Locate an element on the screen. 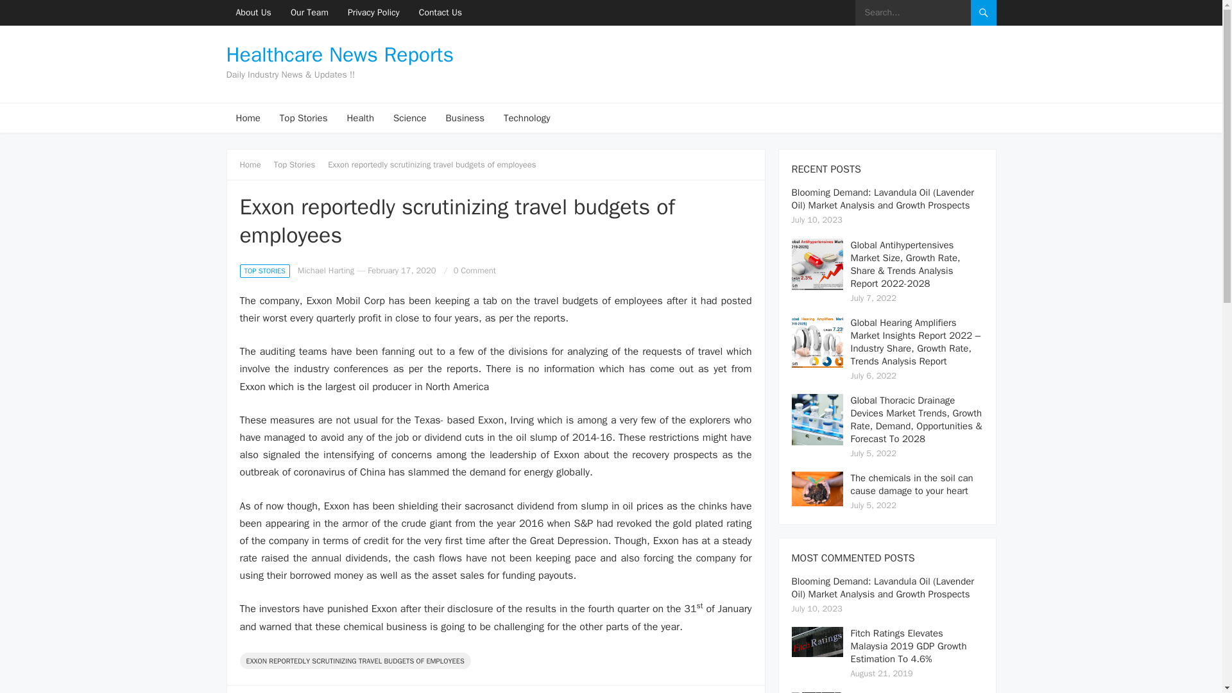 The image size is (1232, 693). Our Team is located at coordinates (309, 13).